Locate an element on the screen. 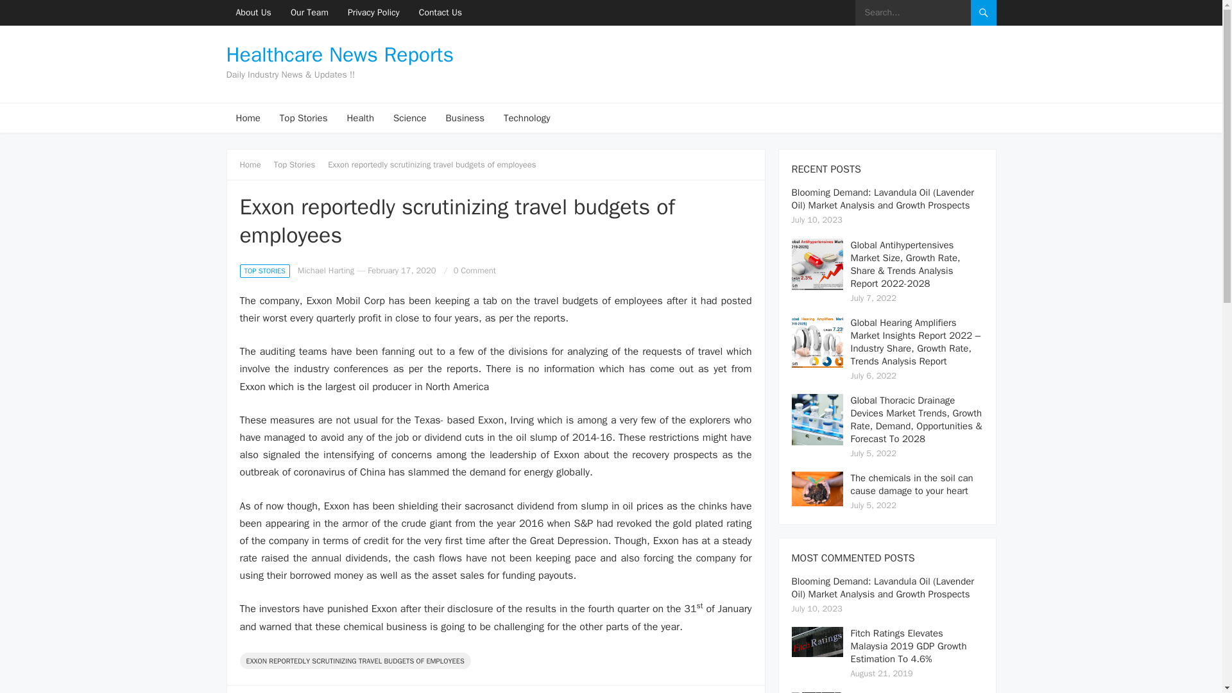 The image size is (1232, 693). Our Team is located at coordinates (309, 13).